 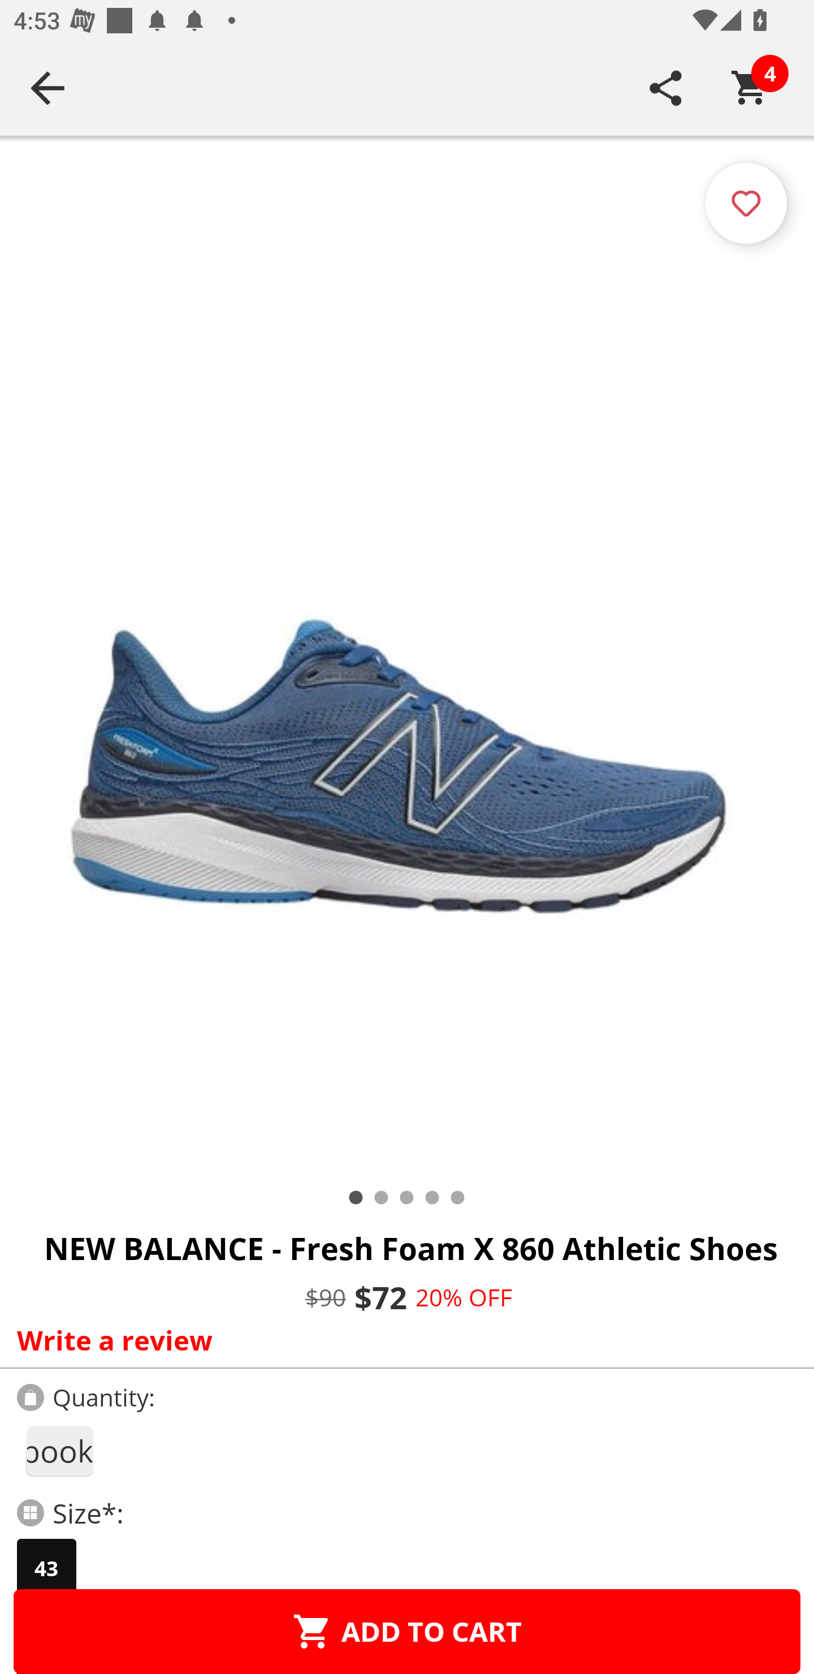 What do you see at coordinates (402, 1340) in the screenshot?
I see `Write a review` at bounding box center [402, 1340].